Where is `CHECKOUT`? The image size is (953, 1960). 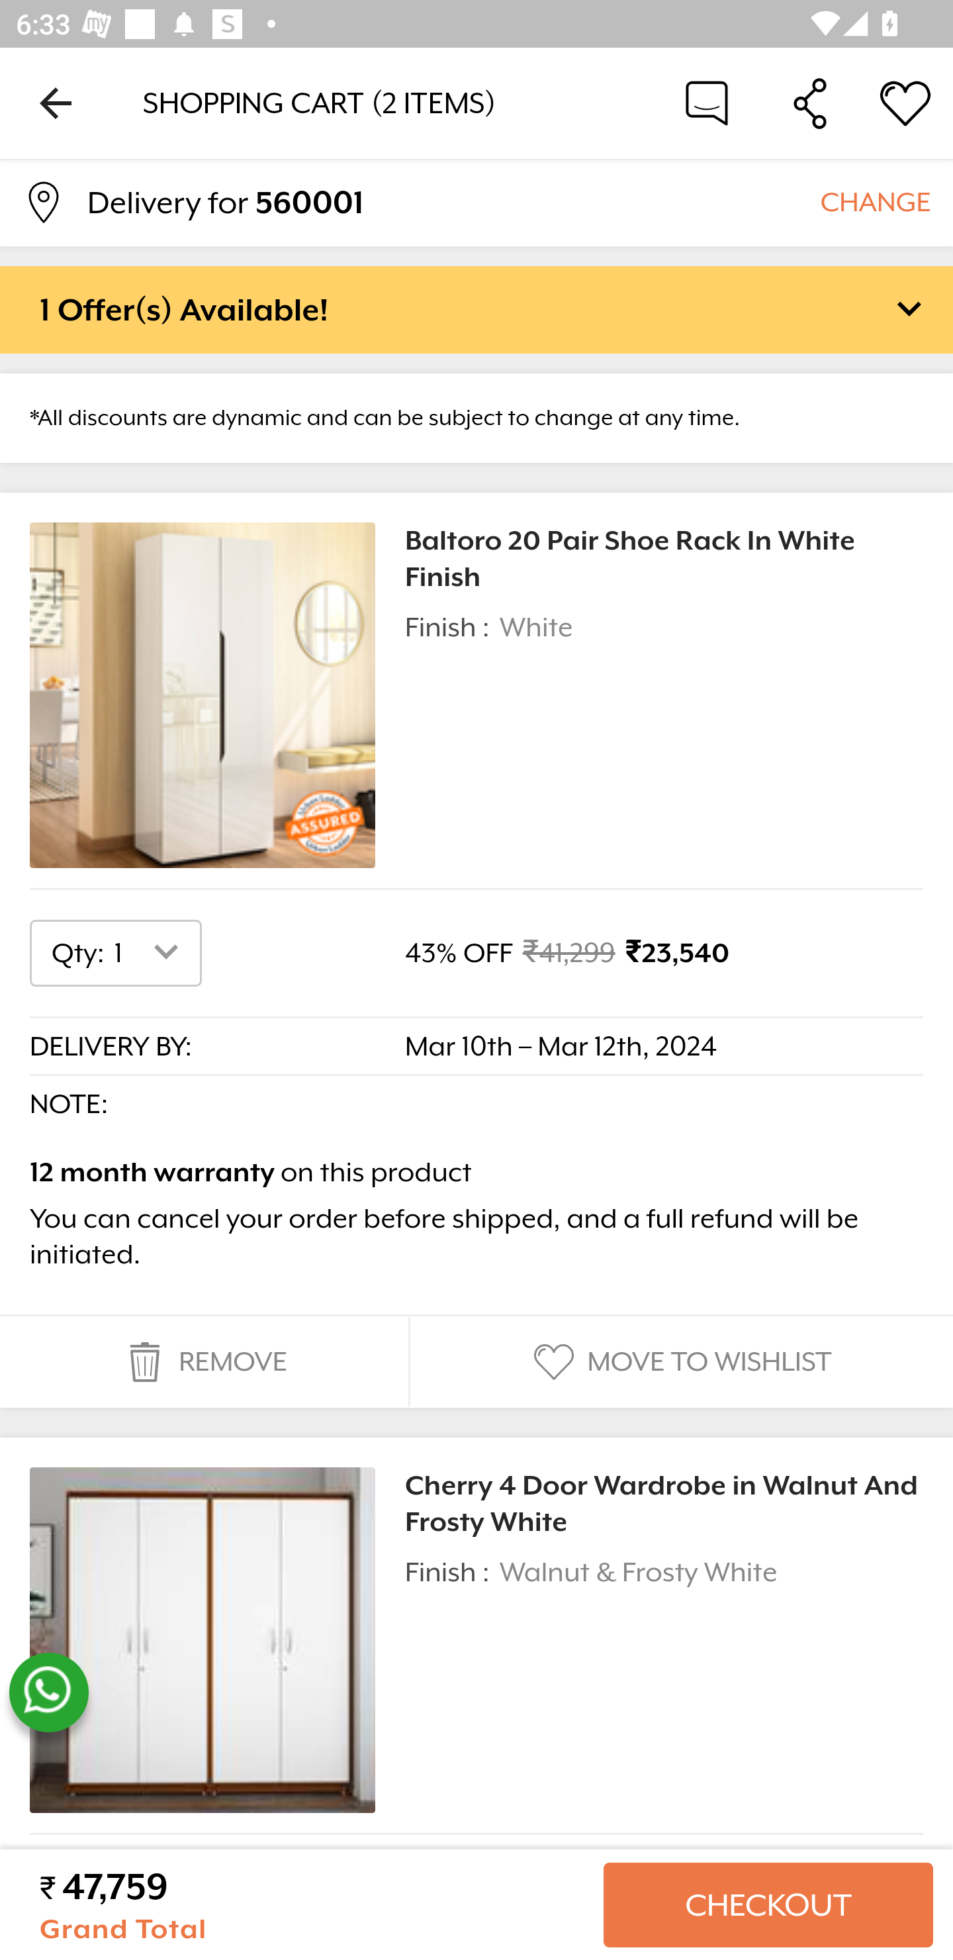 CHECKOUT is located at coordinates (768, 1905).